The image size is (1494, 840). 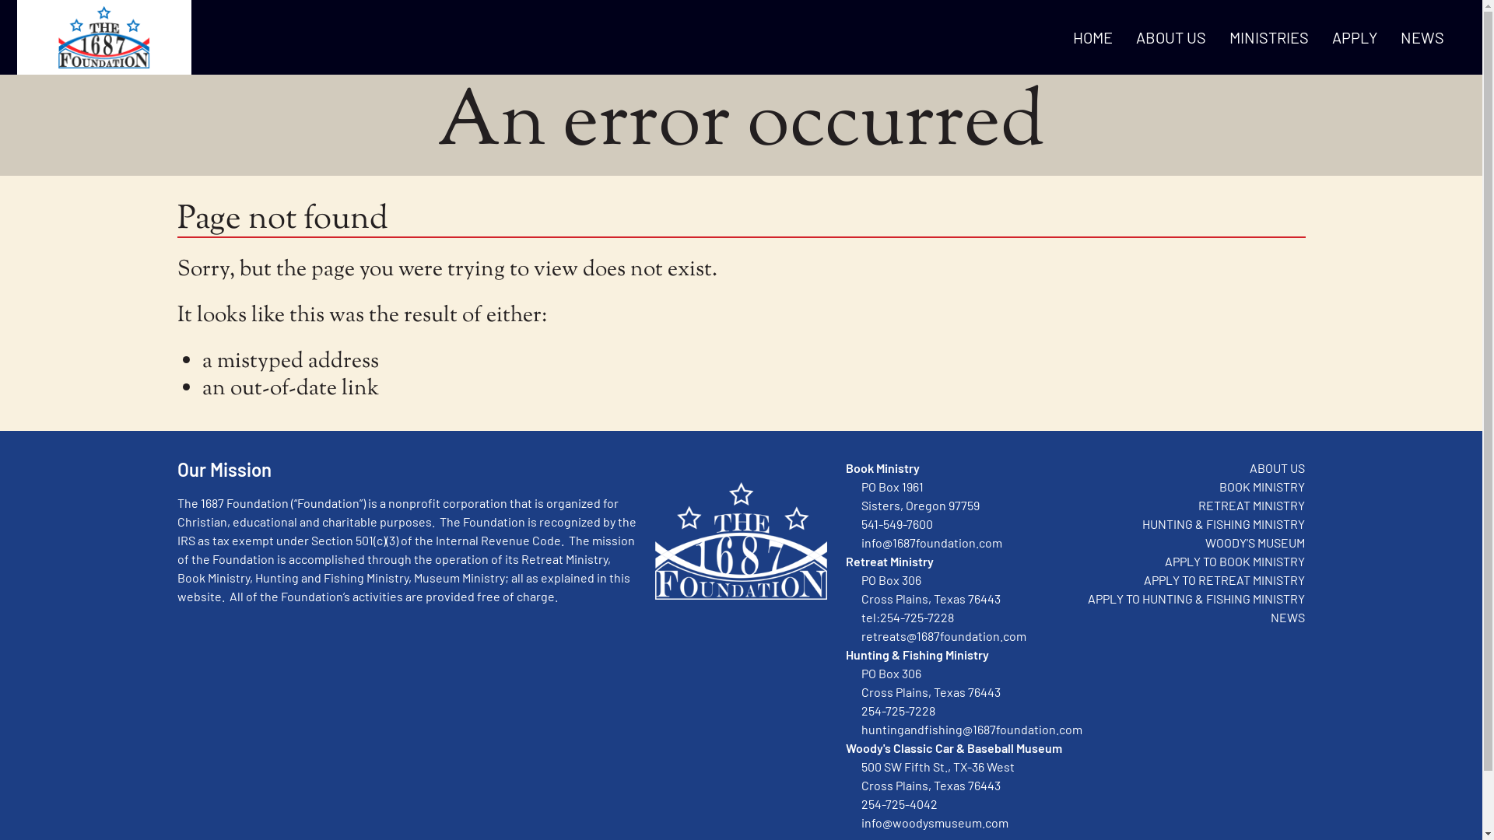 What do you see at coordinates (1092, 37) in the screenshot?
I see `HOME` at bounding box center [1092, 37].